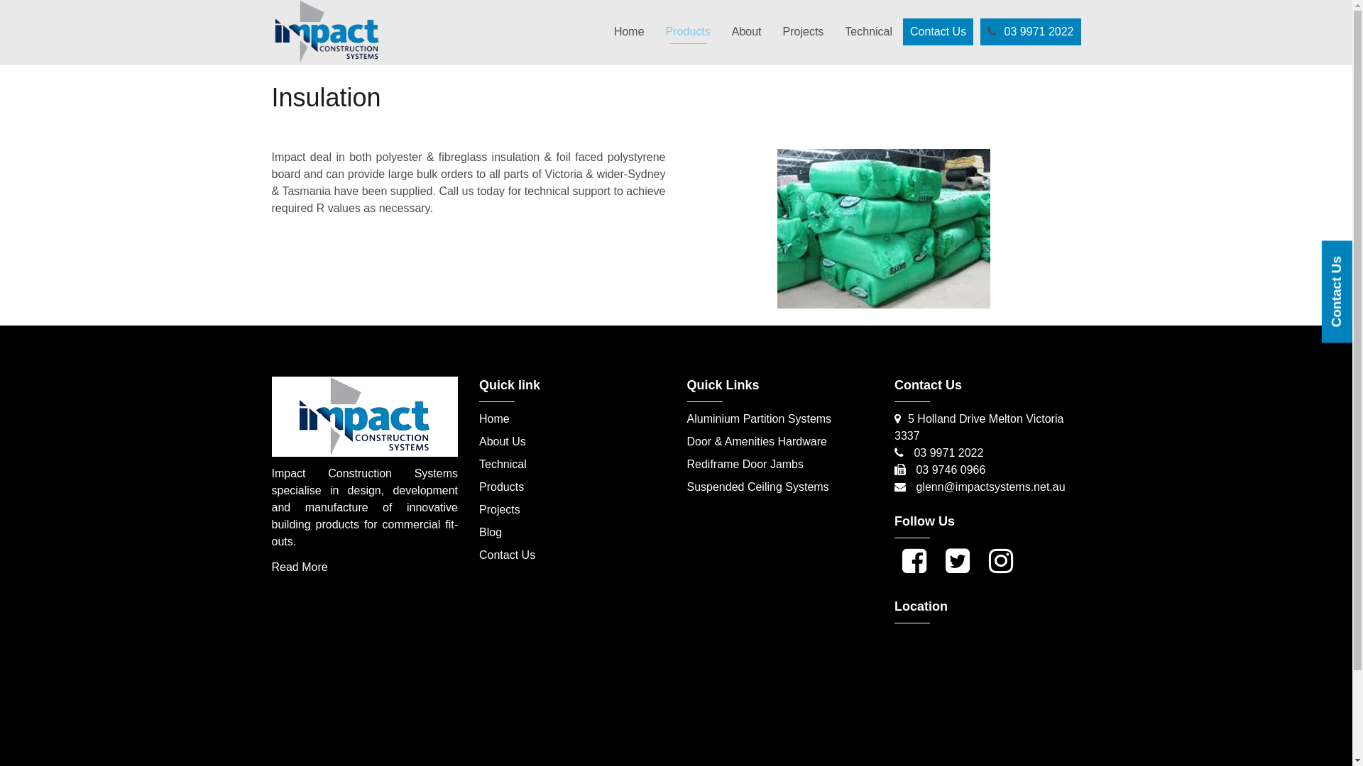  I want to click on Home, so click(494, 418).